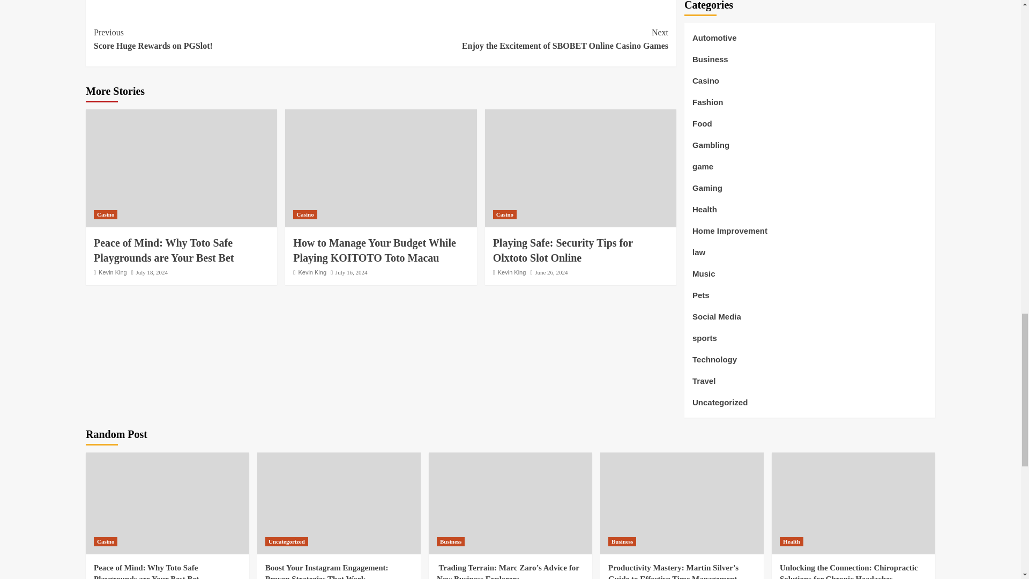  What do you see at coordinates (164, 250) in the screenshot?
I see `Peace of Mind: Why Toto Safe Playgrounds are Your Best Bet` at bounding box center [164, 250].